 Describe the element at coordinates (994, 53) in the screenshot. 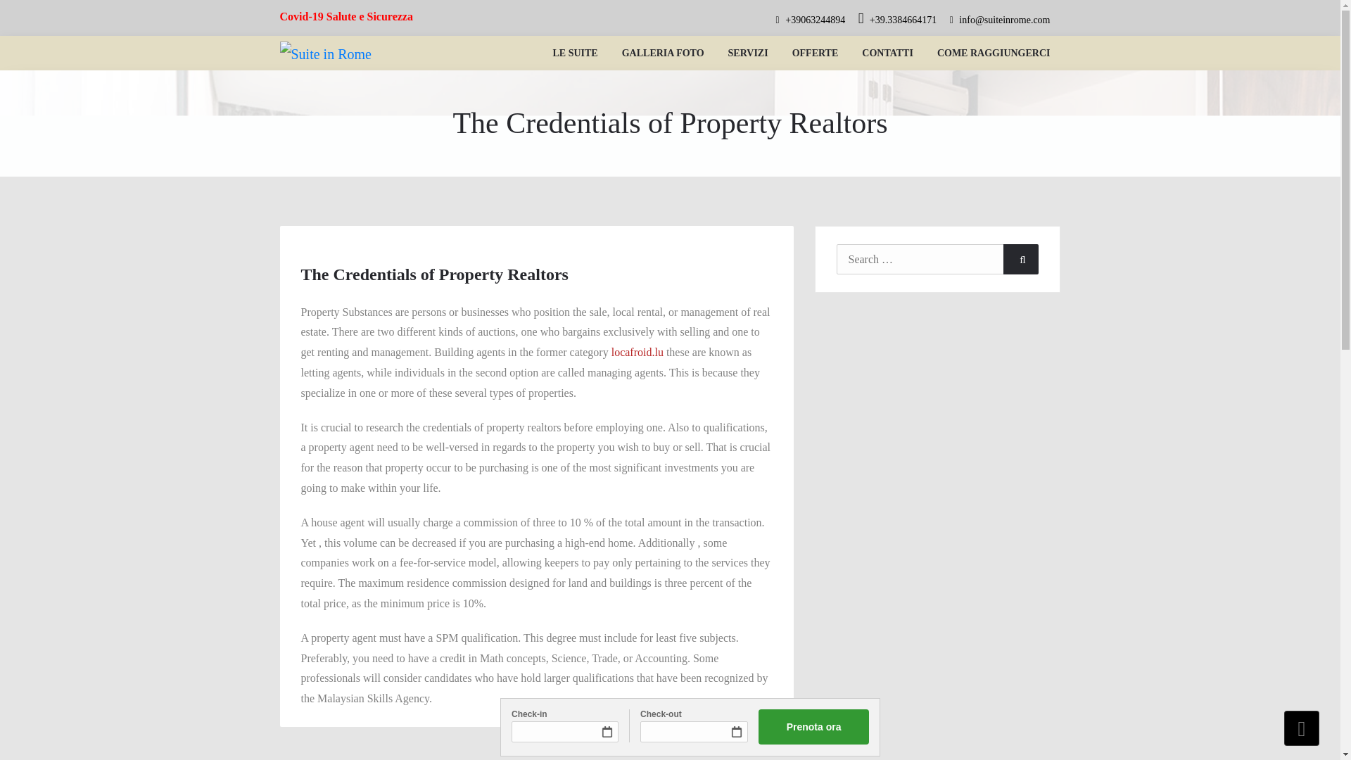

I see `Come Raggiungerci` at that location.